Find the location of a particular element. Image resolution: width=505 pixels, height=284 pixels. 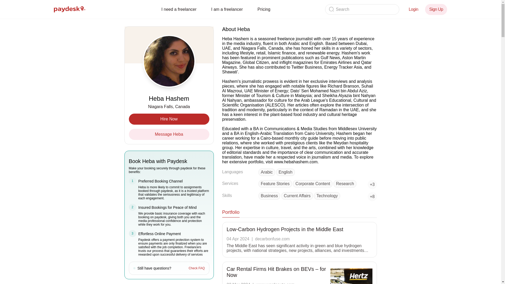

Message Heba is located at coordinates (169, 134).